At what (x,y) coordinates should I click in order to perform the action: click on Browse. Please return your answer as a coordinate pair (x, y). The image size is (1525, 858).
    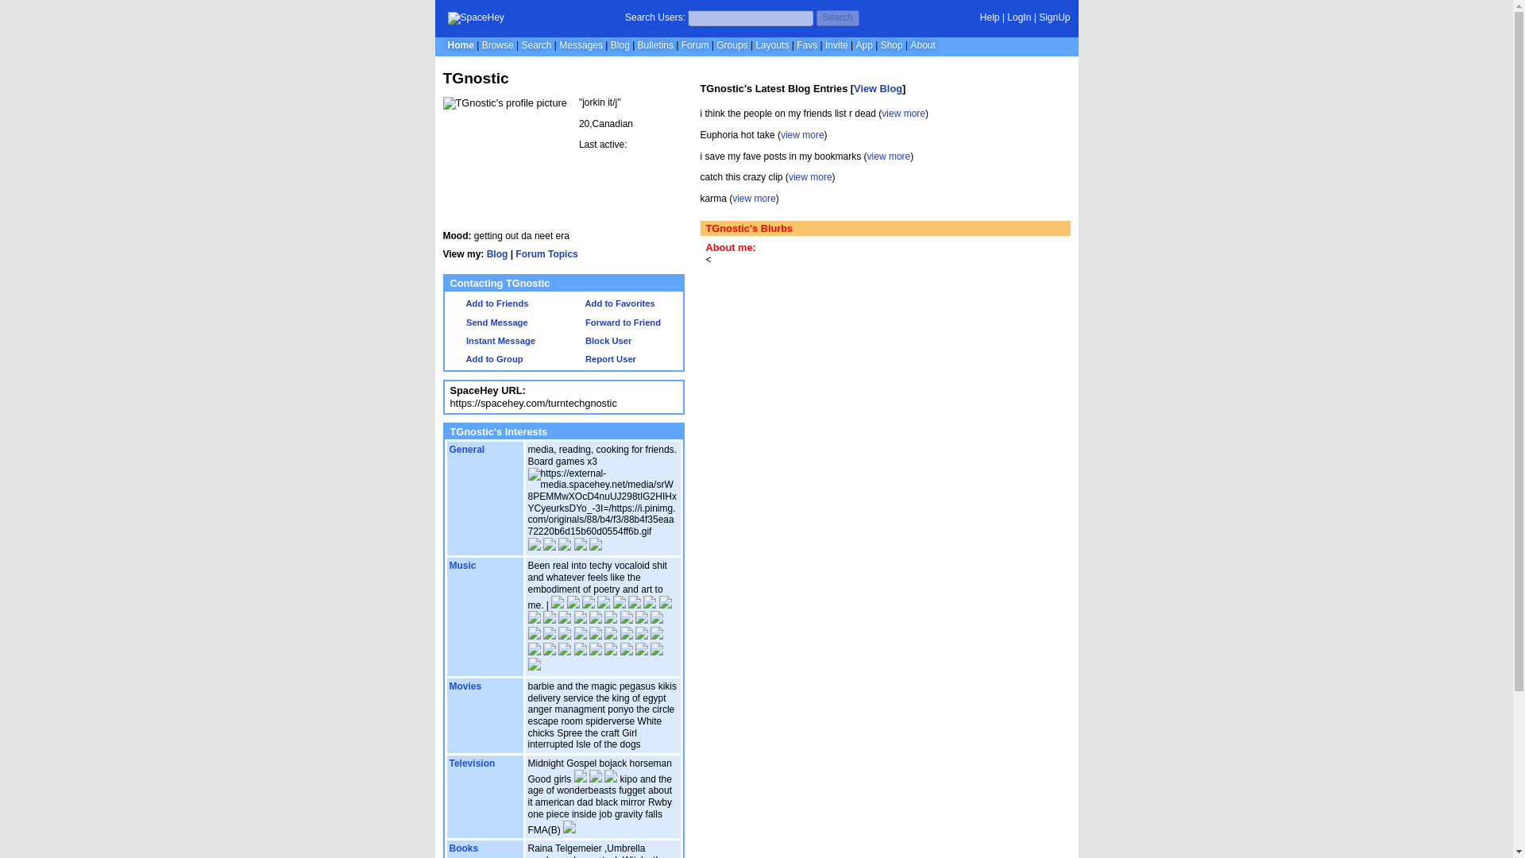
    Looking at the image, I should click on (497, 44).